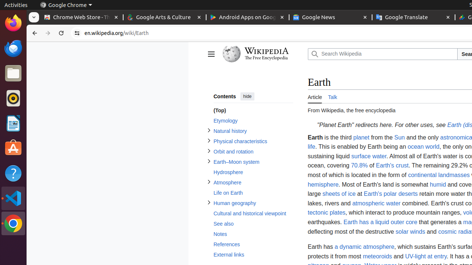  Describe the element at coordinates (209, 130) in the screenshot. I see `Toggle Natural history subsection` at that location.